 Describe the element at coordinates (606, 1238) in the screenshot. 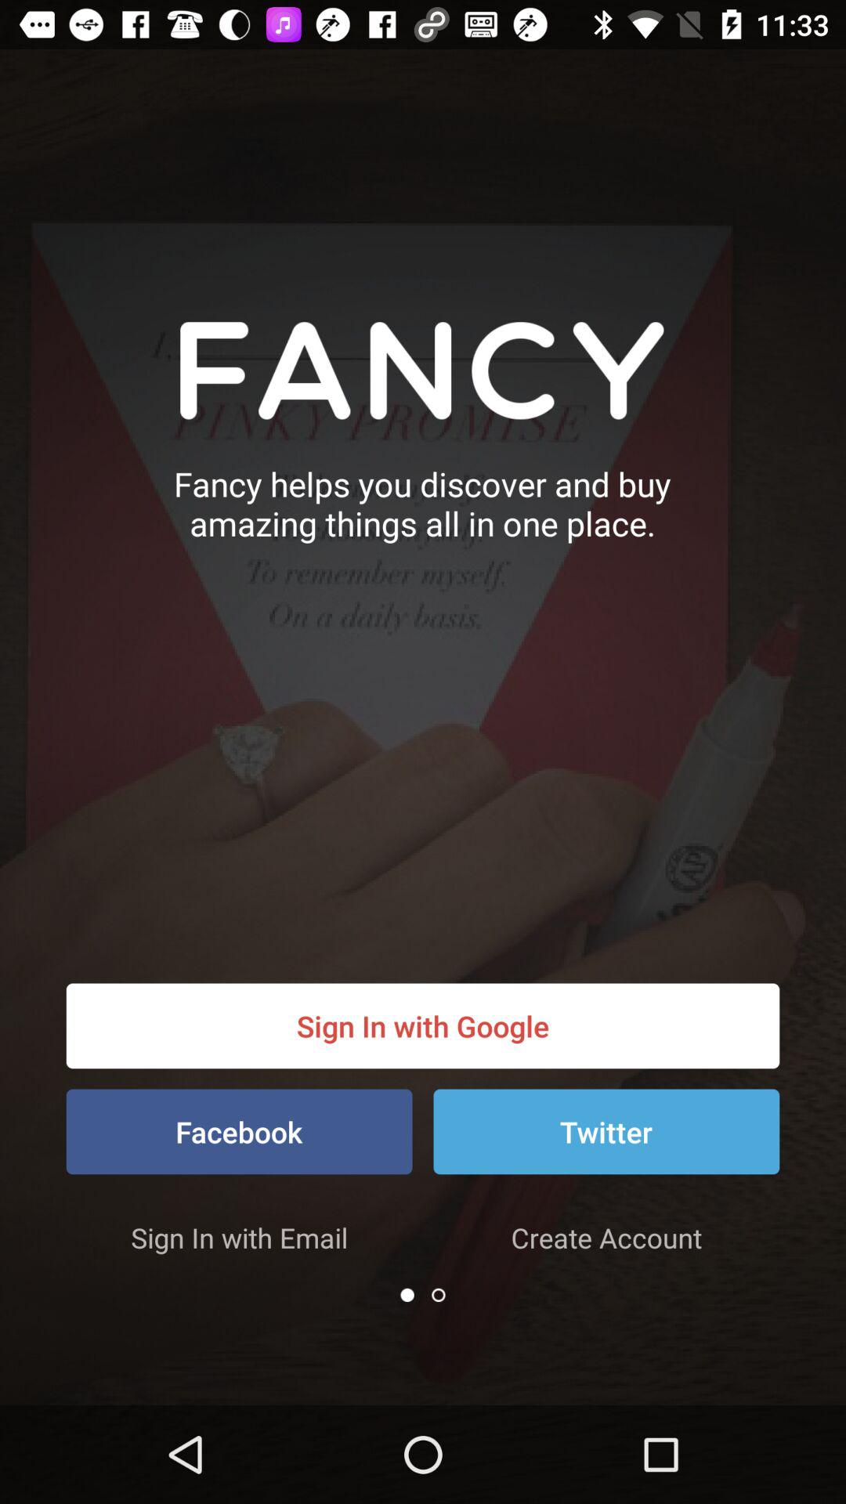

I see `choose the create account icon` at that location.